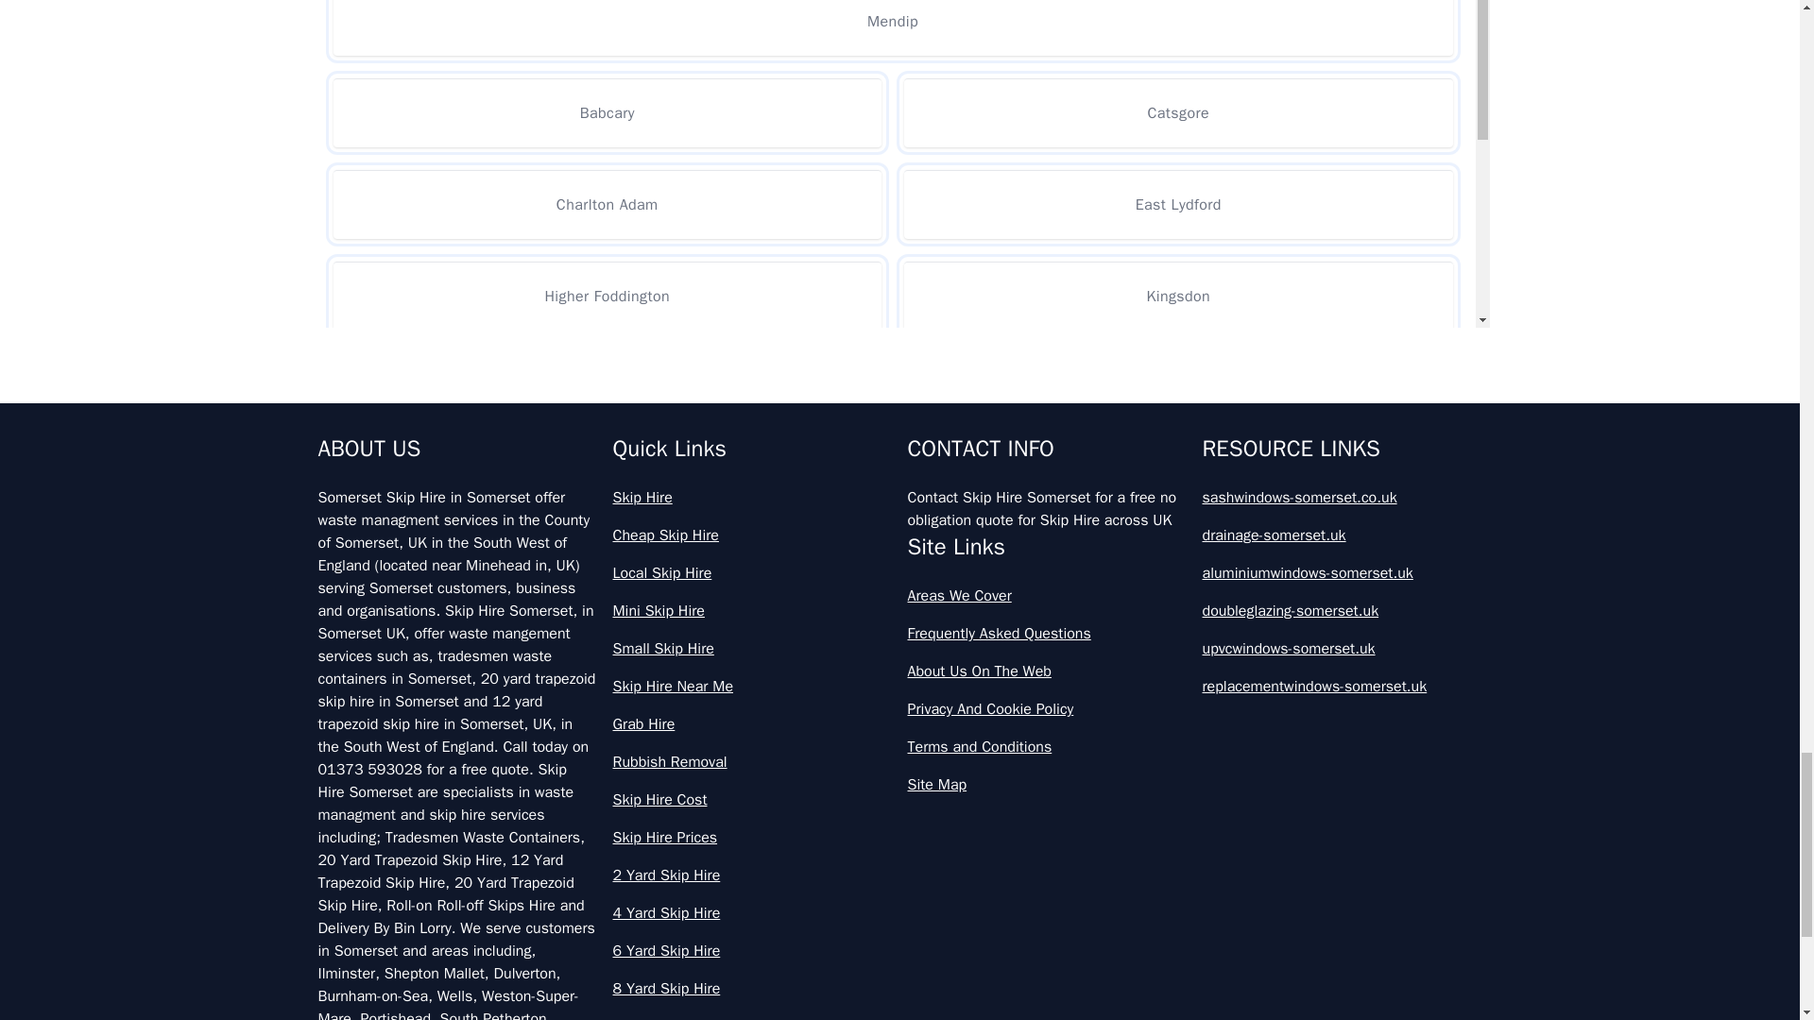  Describe the element at coordinates (607, 204) in the screenshot. I see `Charlton Adam` at that location.